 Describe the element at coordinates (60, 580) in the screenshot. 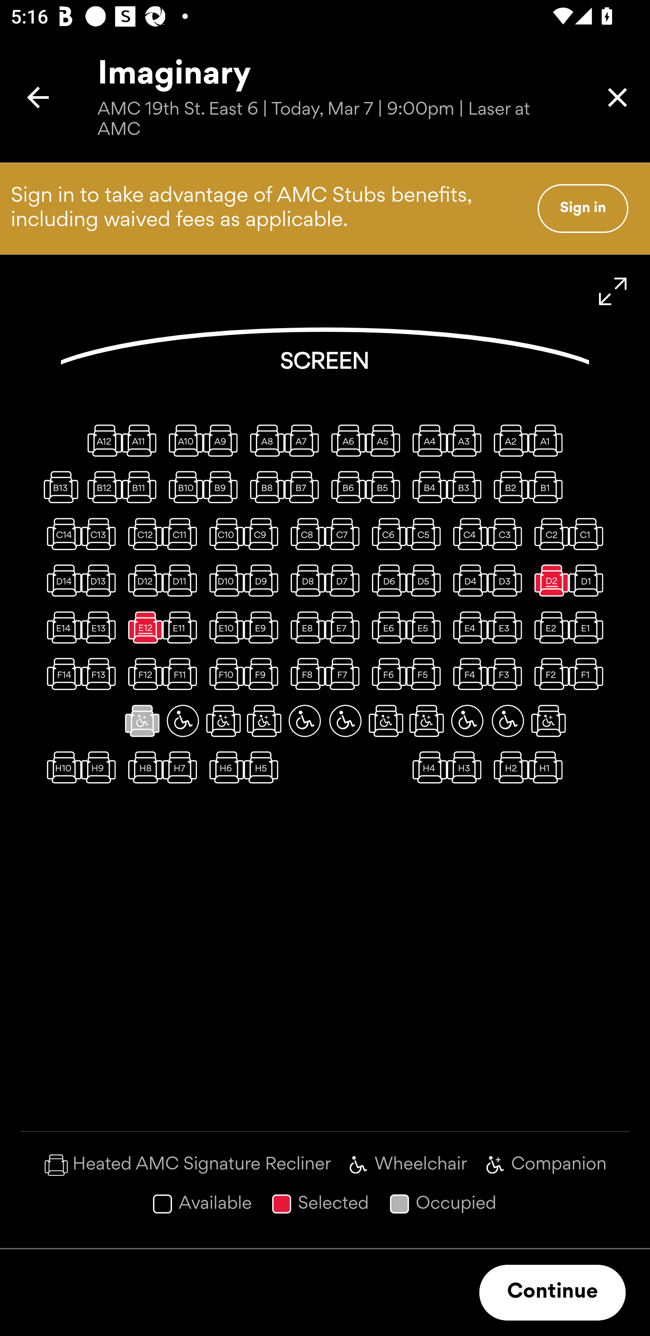

I see `D14, Regular seat, available` at that location.